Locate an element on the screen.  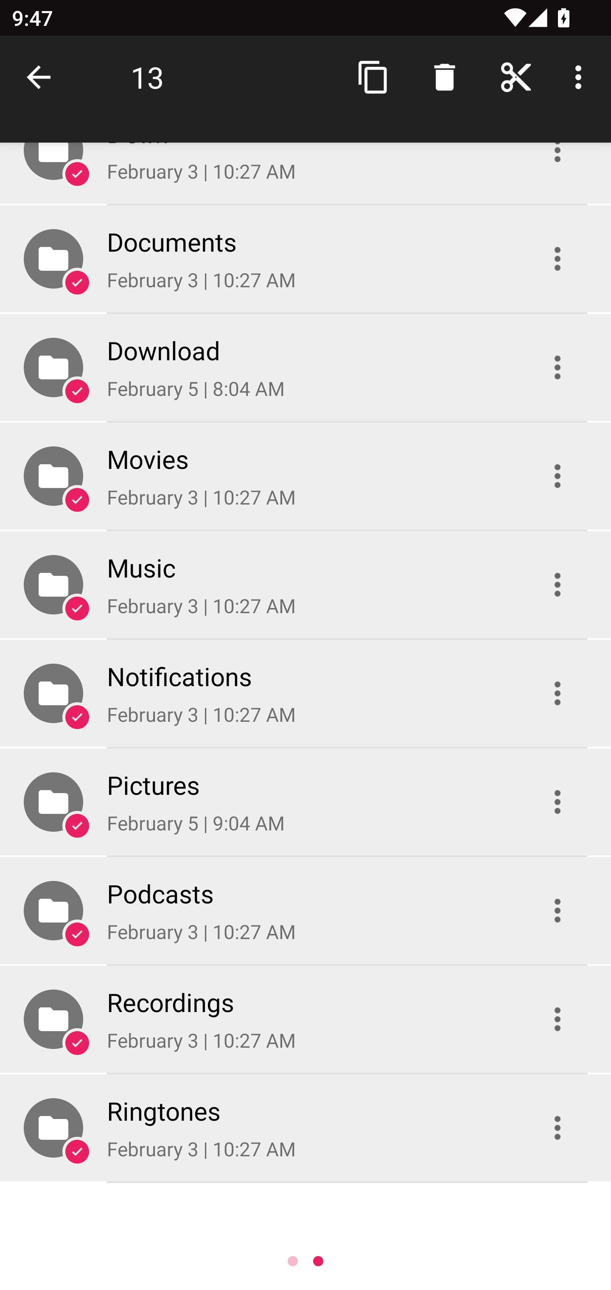
Delete is located at coordinates (444, 77).